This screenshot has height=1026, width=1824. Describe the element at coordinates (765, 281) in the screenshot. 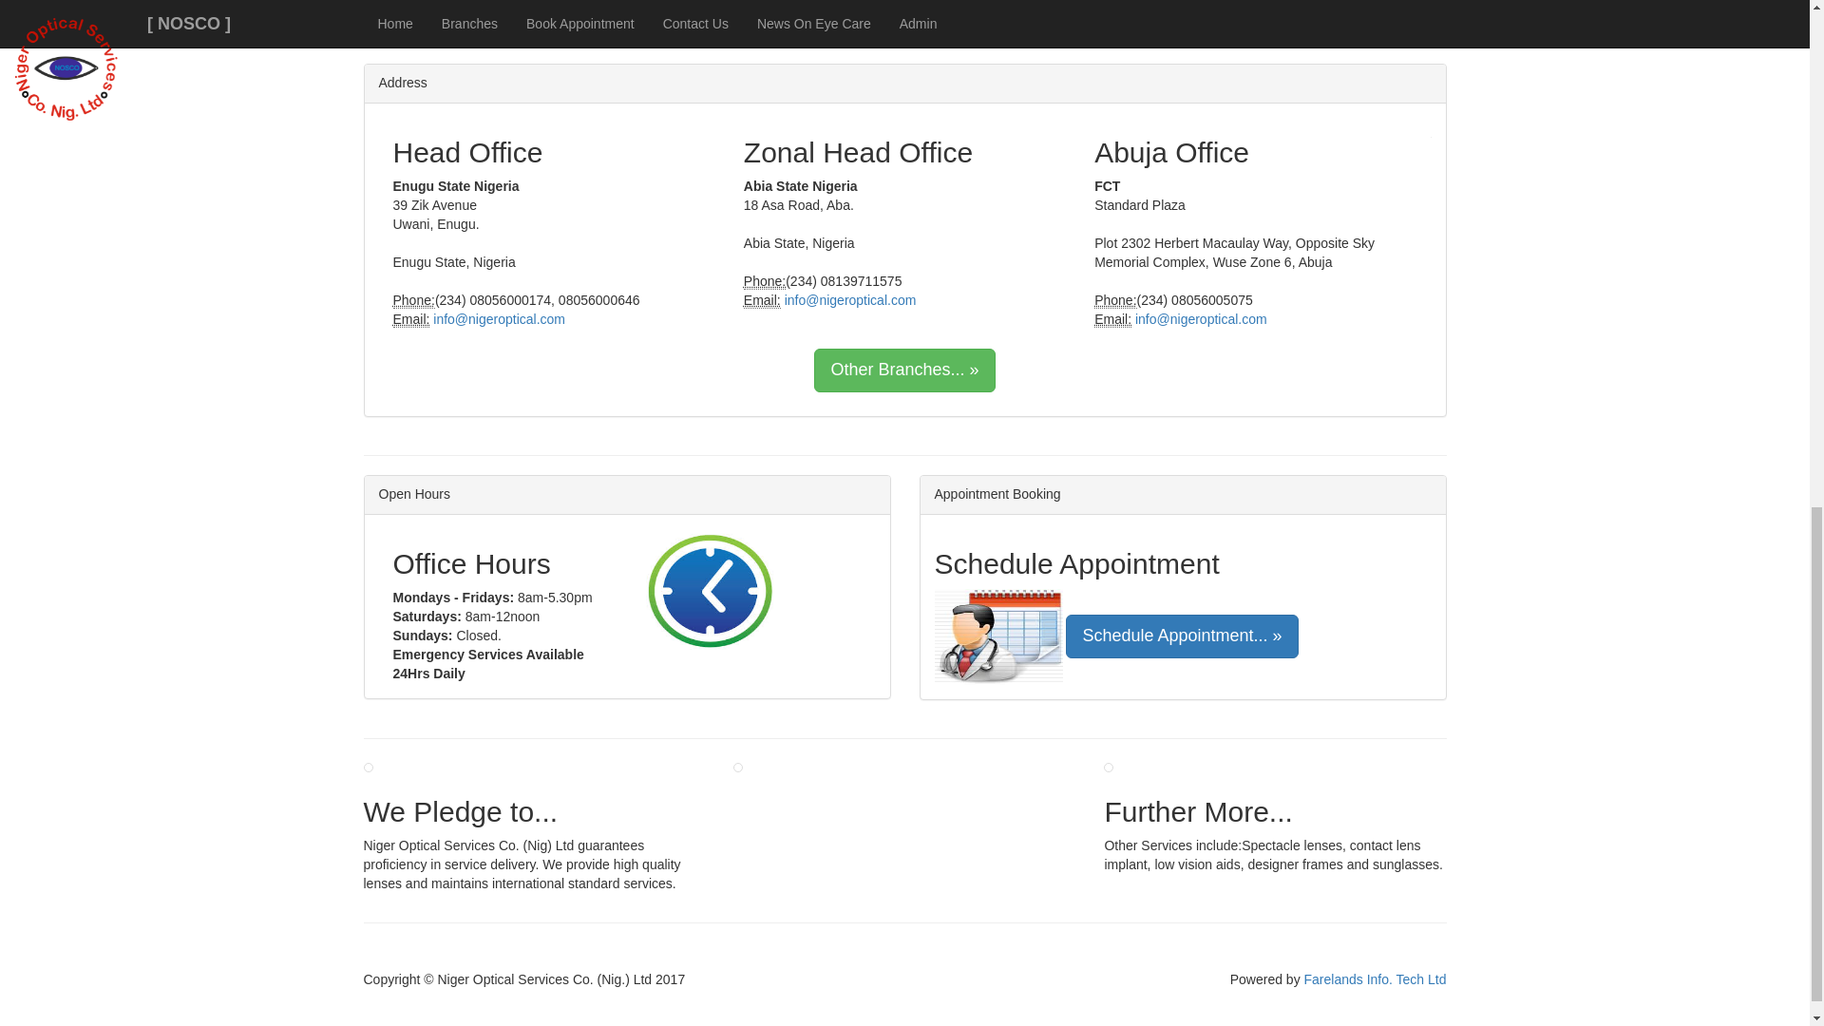

I see `Phone` at that location.